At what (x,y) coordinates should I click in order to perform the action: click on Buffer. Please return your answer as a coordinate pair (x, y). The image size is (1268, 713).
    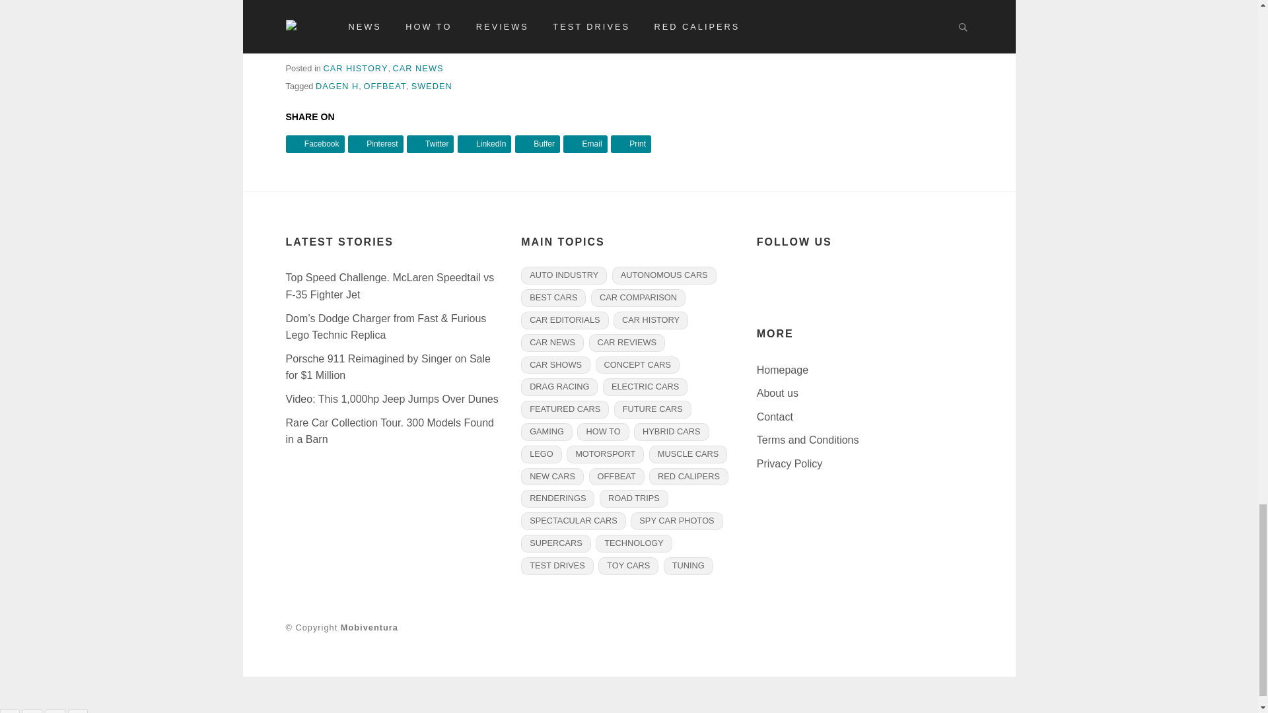
    Looking at the image, I should click on (538, 144).